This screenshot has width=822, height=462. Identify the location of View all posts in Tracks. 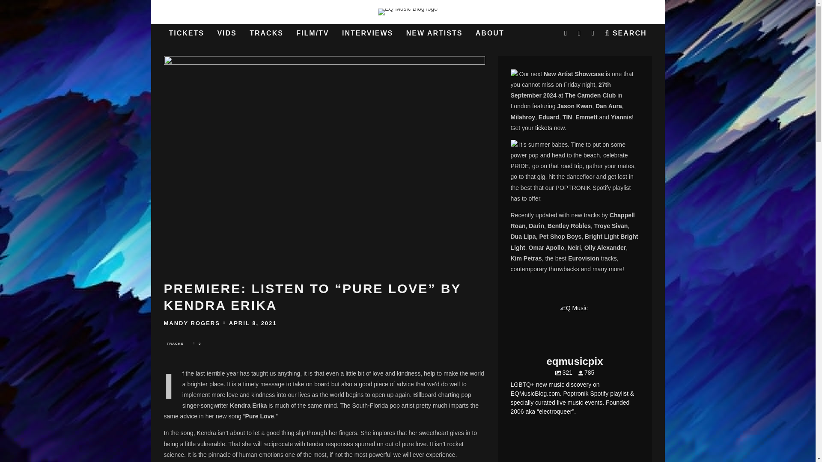
(175, 344).